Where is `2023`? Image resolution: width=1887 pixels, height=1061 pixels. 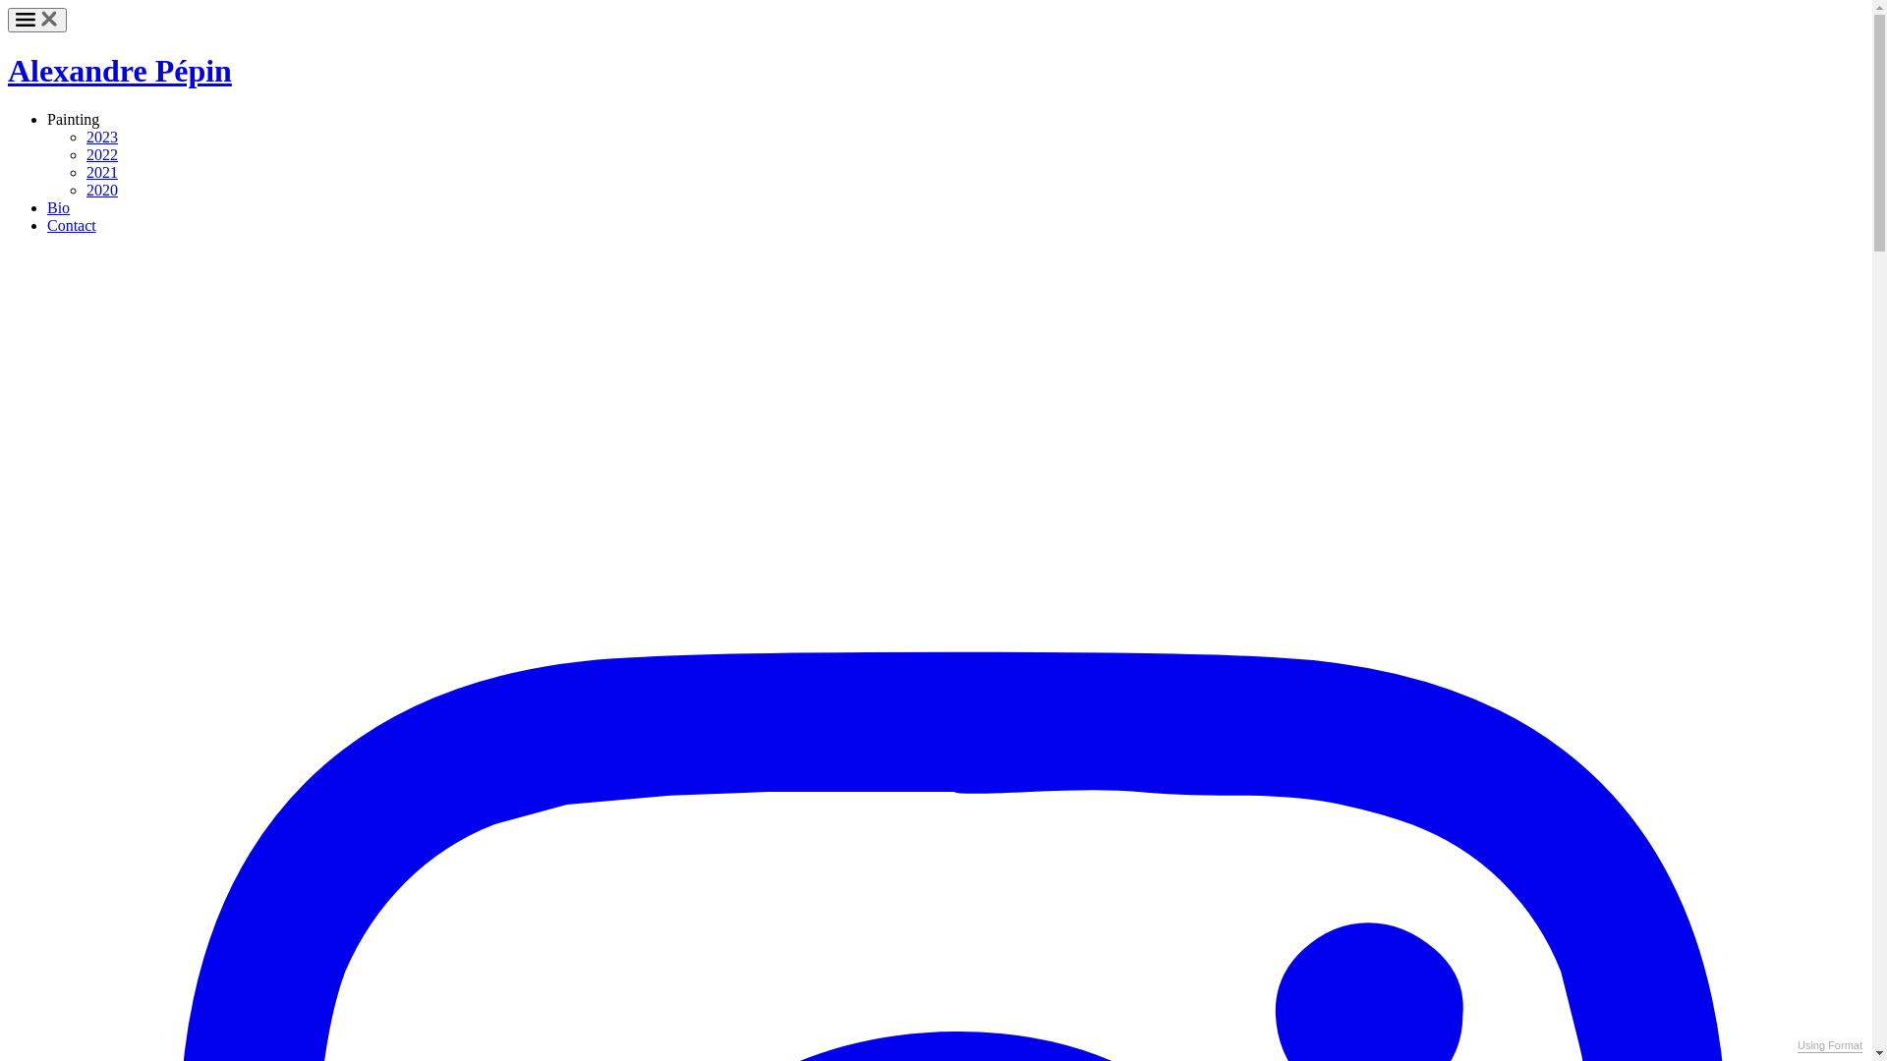
2023 is located at coordinates (102, 138).